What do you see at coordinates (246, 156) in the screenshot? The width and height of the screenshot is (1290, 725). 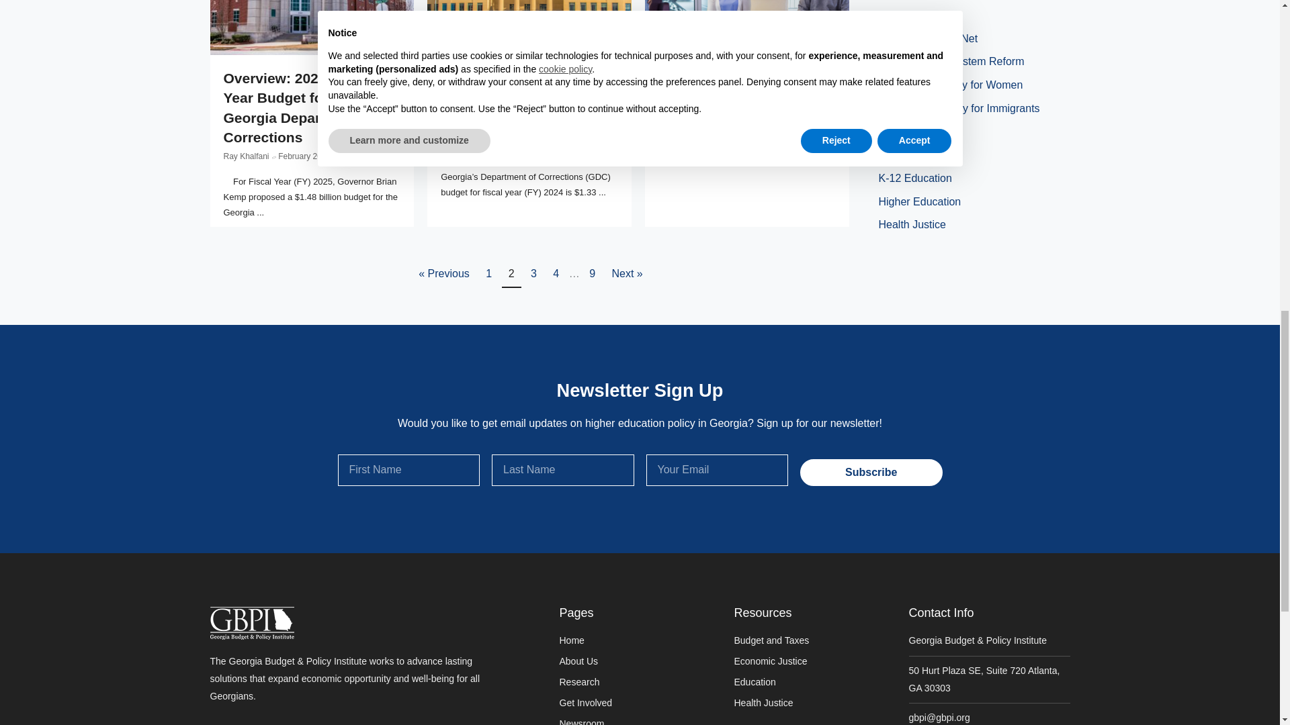 I see `Posts by Ray Khalfani` at bounding box center [246, 156].